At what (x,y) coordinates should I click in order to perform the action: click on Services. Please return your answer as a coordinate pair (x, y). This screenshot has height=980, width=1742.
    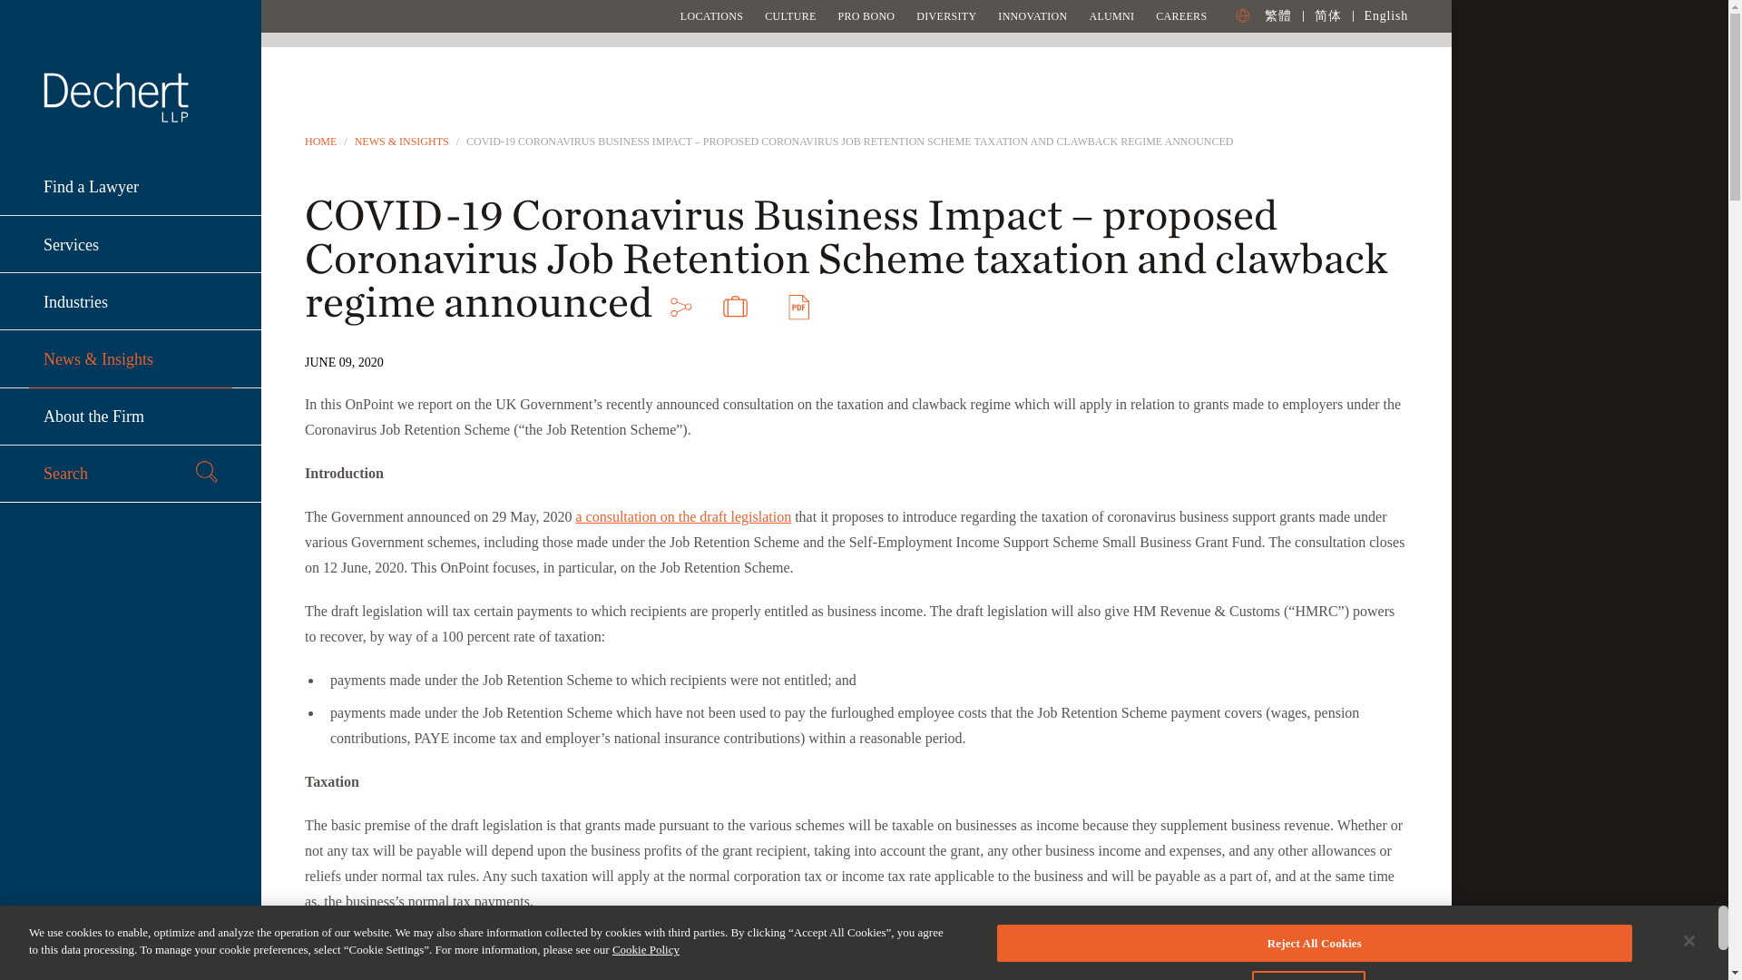
    Looking at the image, I should click on (131, 244).